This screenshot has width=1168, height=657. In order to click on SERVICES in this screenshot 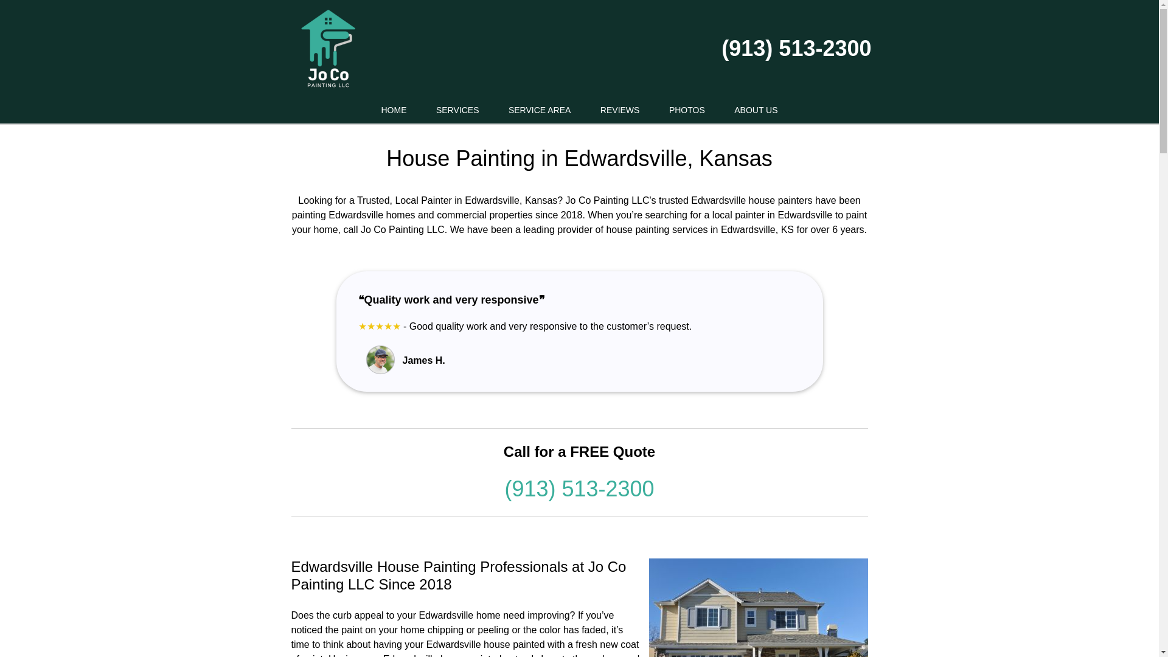, I will do `click(457, 110)`.